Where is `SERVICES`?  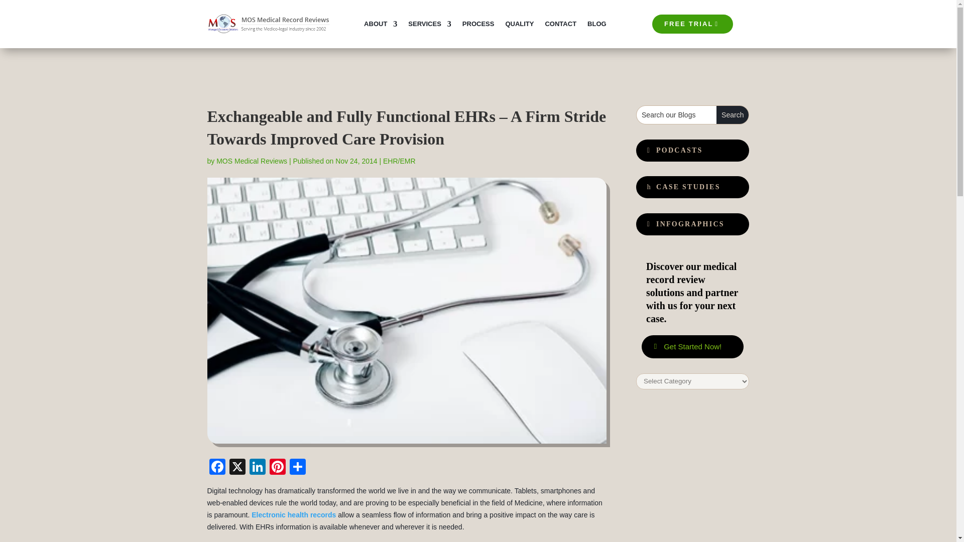
SERVICES is located at coordinates (429, 24).